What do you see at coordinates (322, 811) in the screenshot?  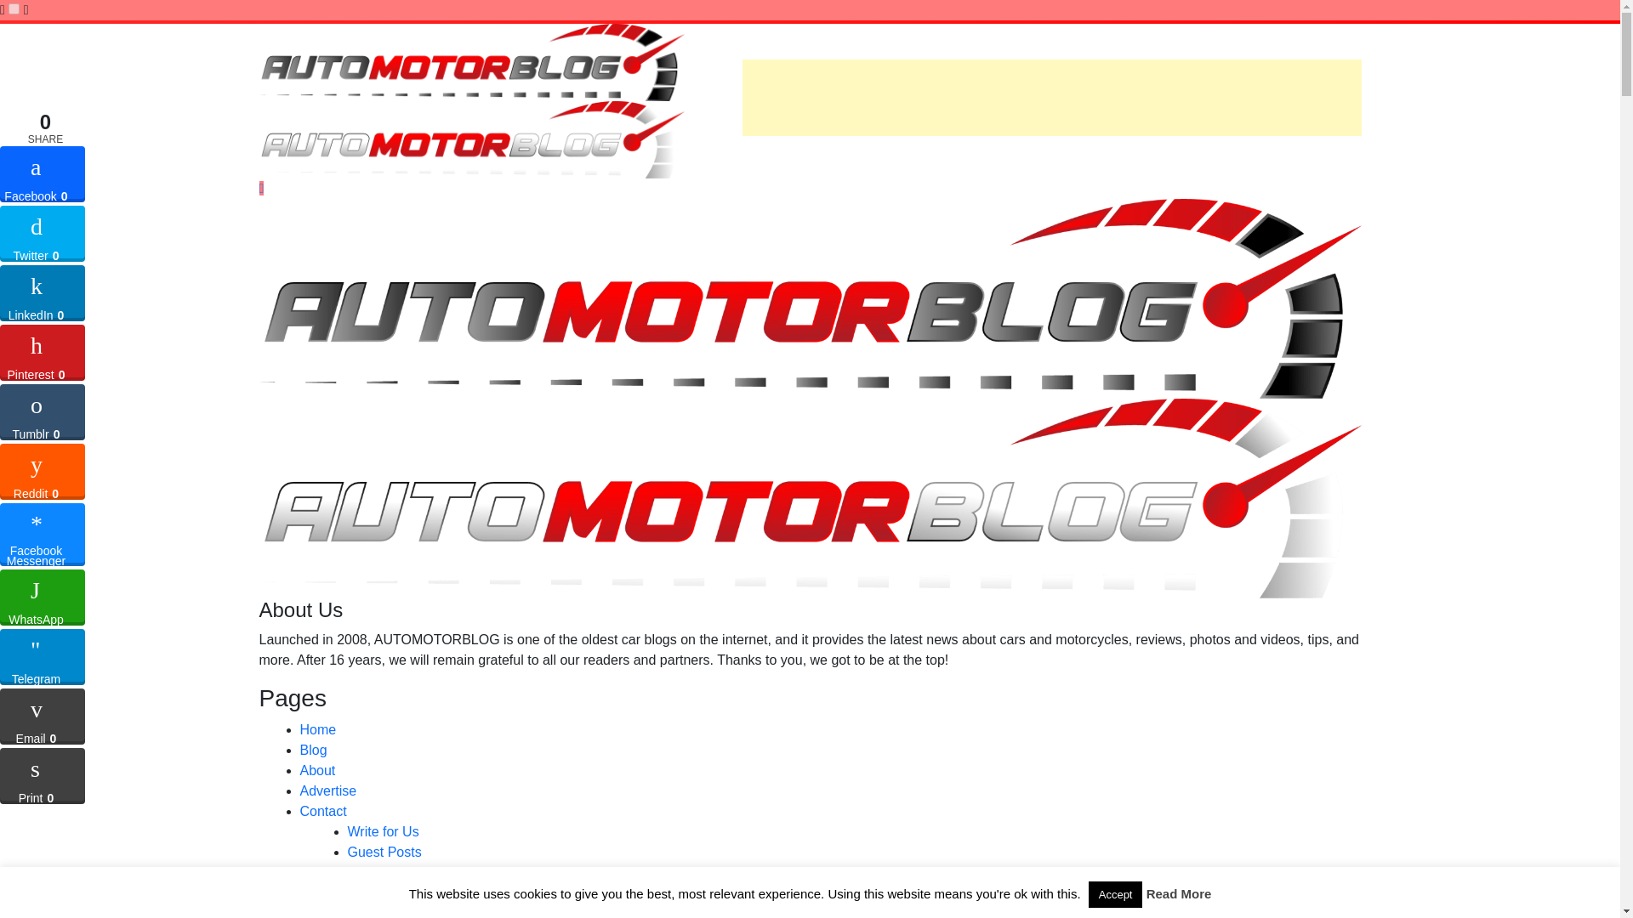 I see `Contact` at bounding box center [322, 811].